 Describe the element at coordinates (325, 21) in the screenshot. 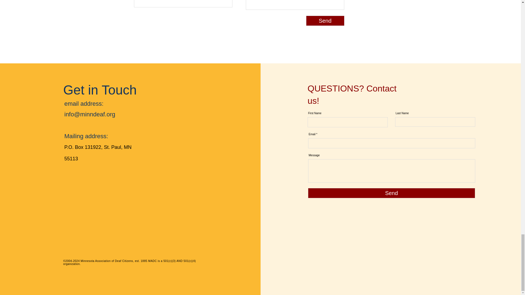

I see `Send` at that location.